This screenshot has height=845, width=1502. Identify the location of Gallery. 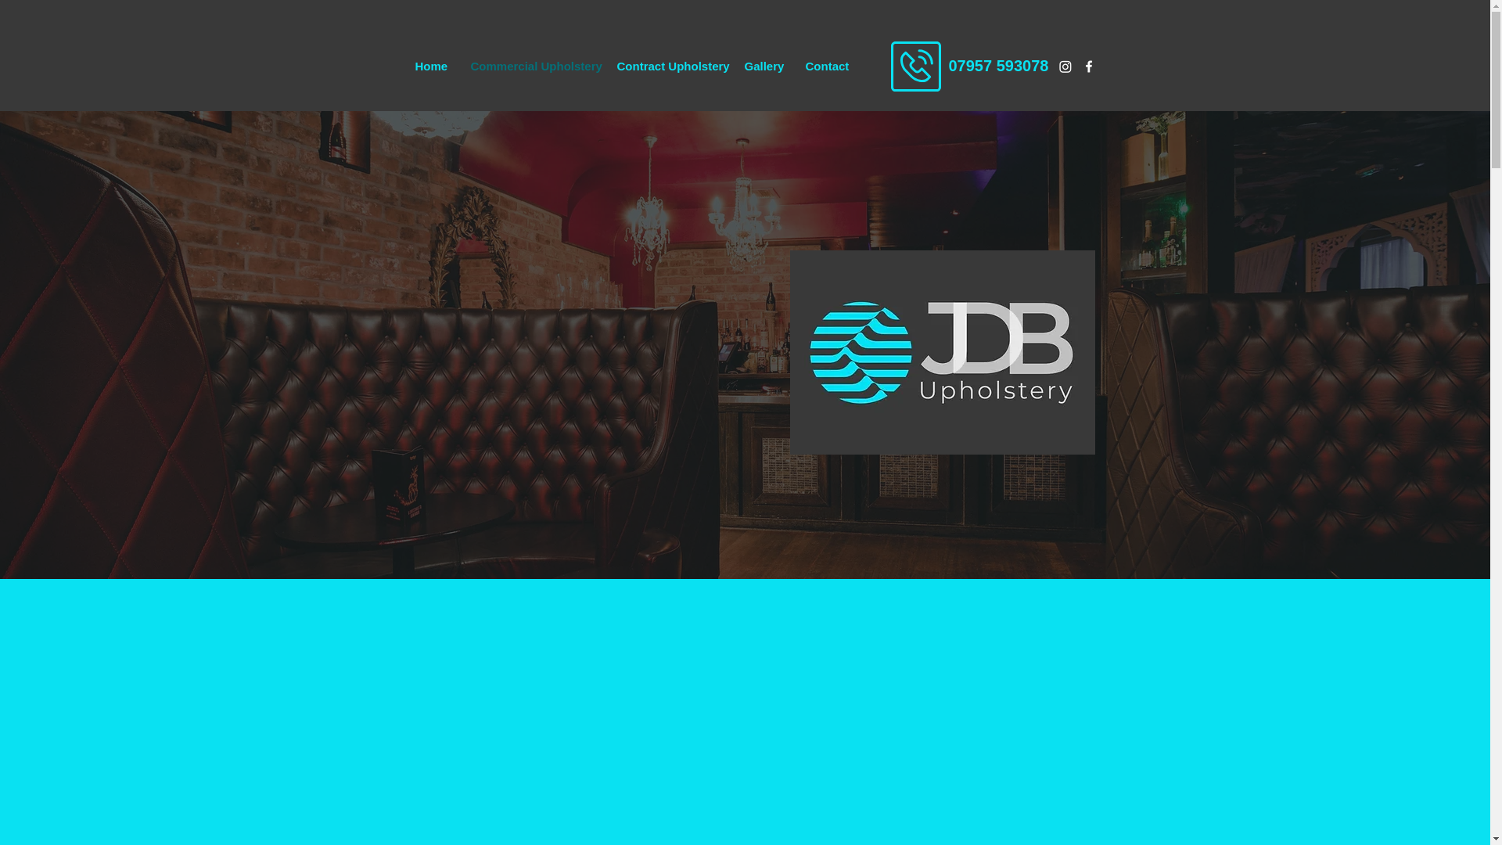
(762, 67).